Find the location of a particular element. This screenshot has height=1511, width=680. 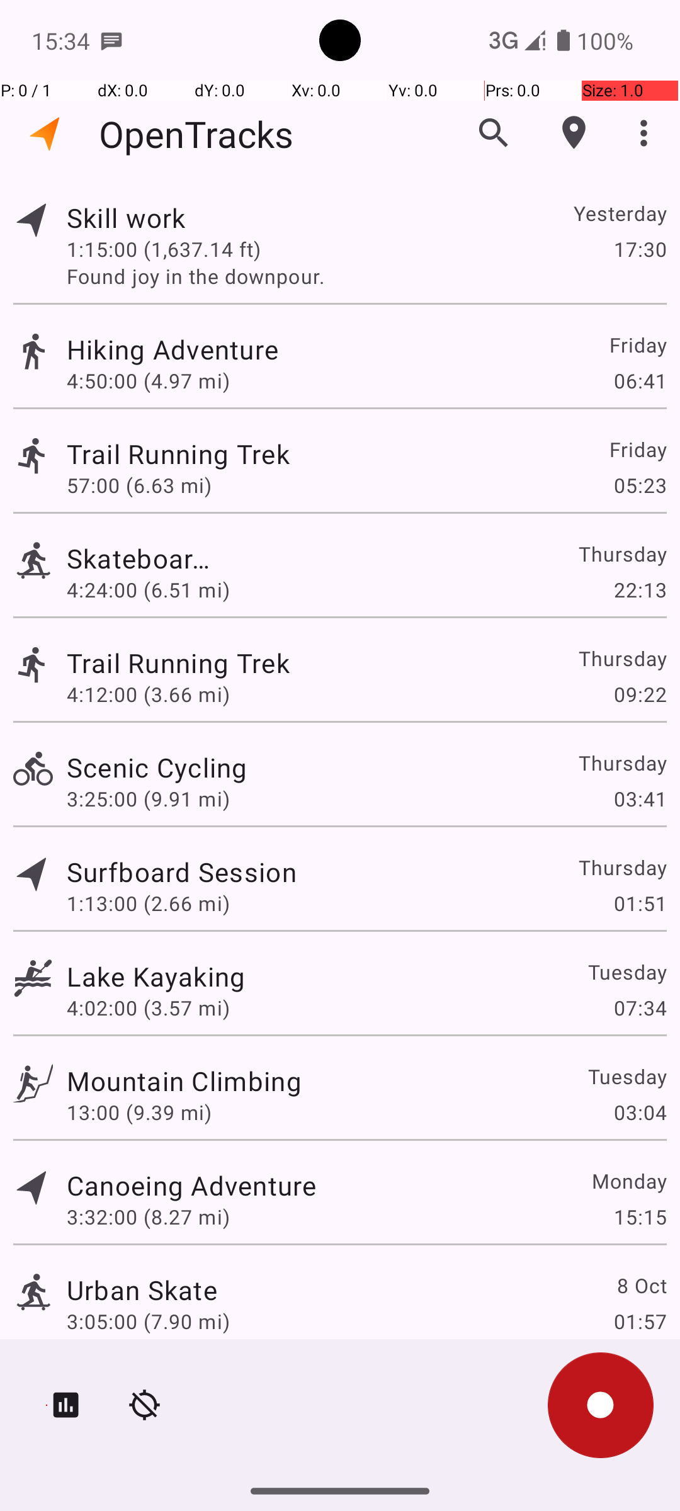

Scenic Cycling is located at coordinates (157, 767).